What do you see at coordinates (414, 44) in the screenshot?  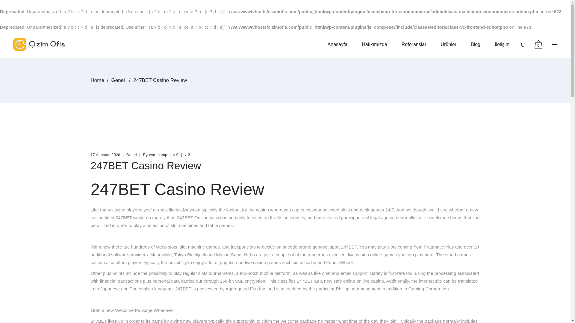 I see `Referanslar` at bounding box center [414, 44].